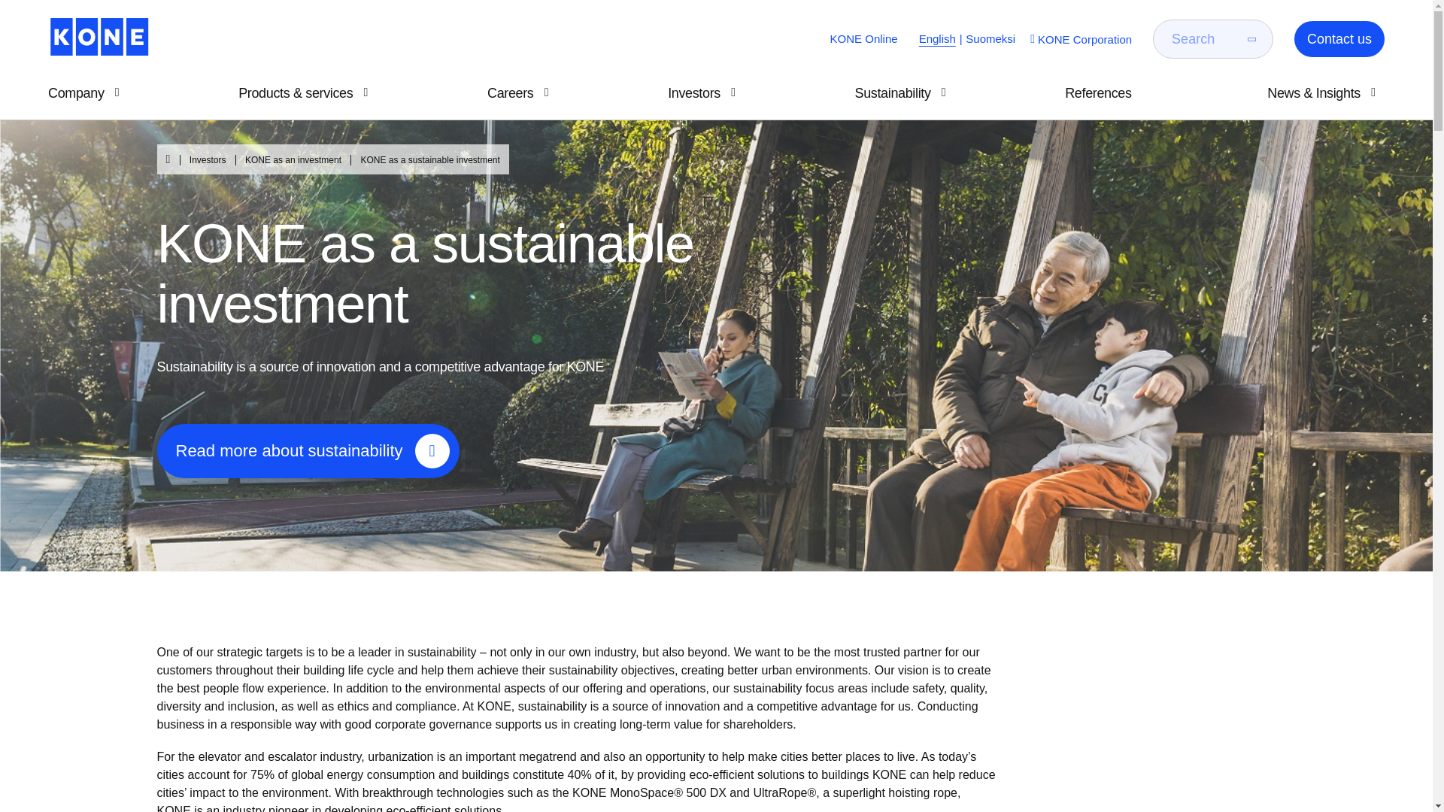 This screenshot has width=1444, height=812. I want to click on KONE logo, so click(99, 36).